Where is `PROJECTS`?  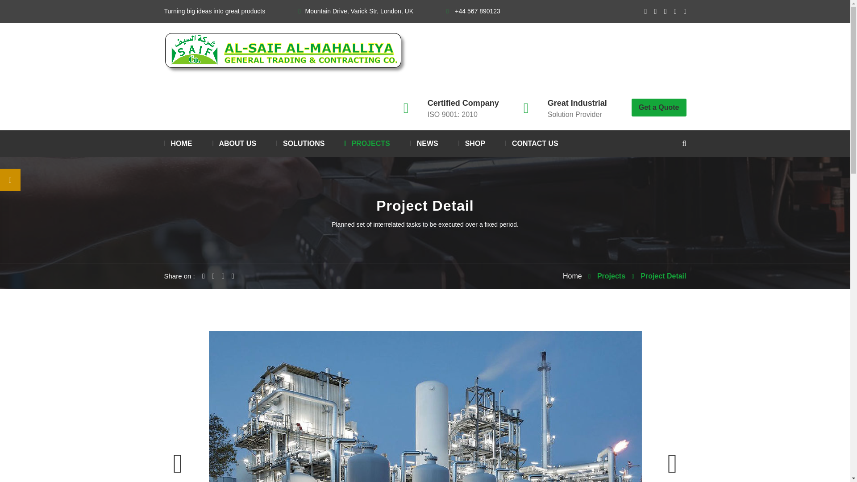 PROJECTS is located at coordinates (367, 144).